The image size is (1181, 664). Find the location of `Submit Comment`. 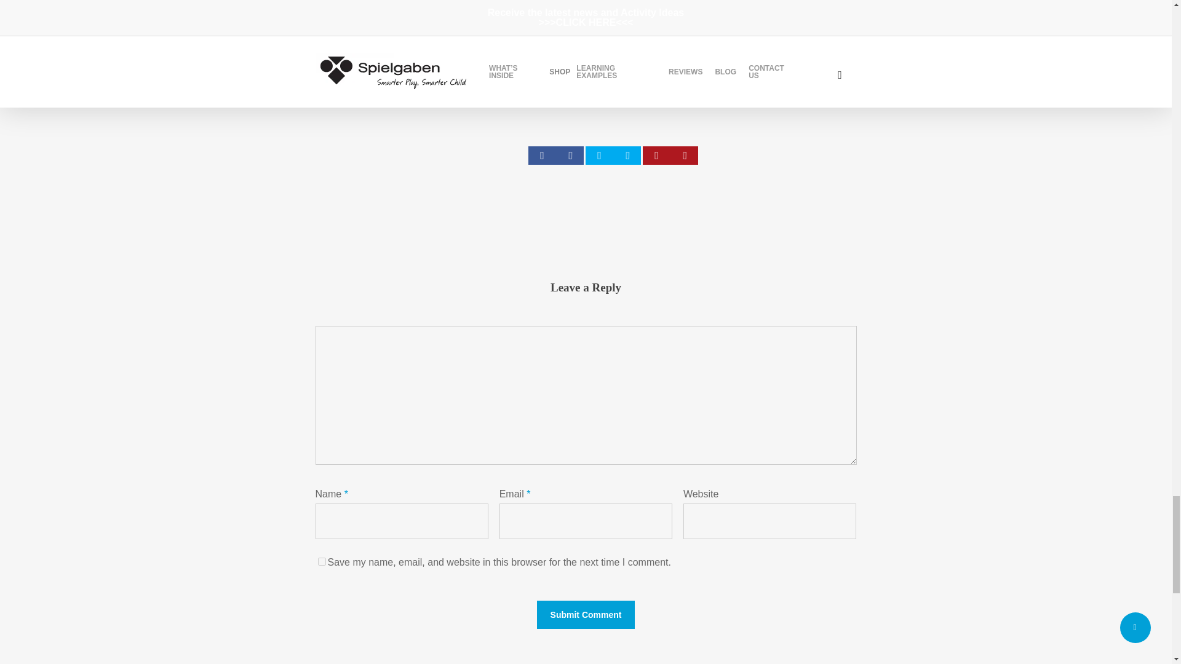

Submit Comment is located at coordinates (586, 615).